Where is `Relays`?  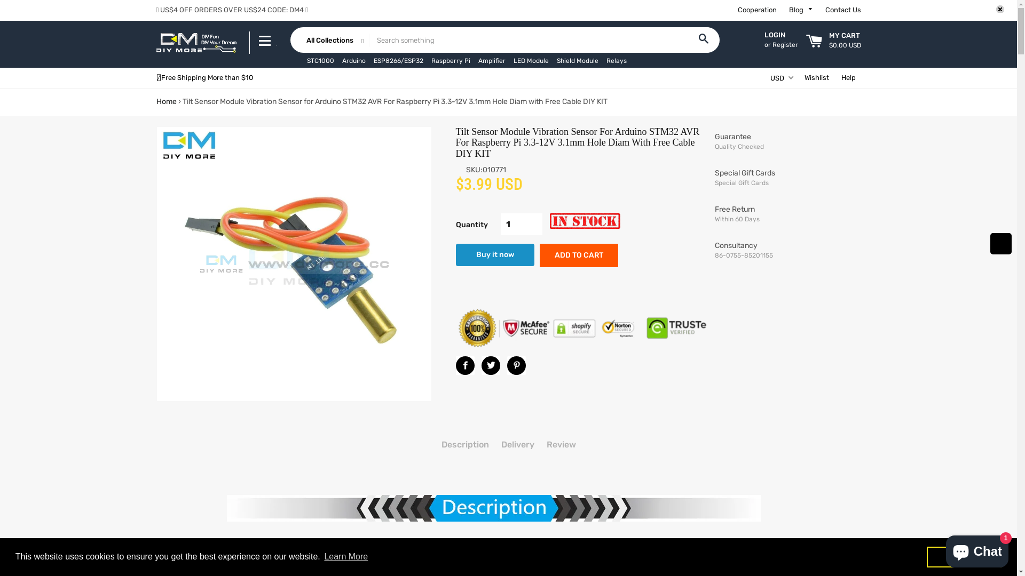
Relays is located at coordinates (617, 61).